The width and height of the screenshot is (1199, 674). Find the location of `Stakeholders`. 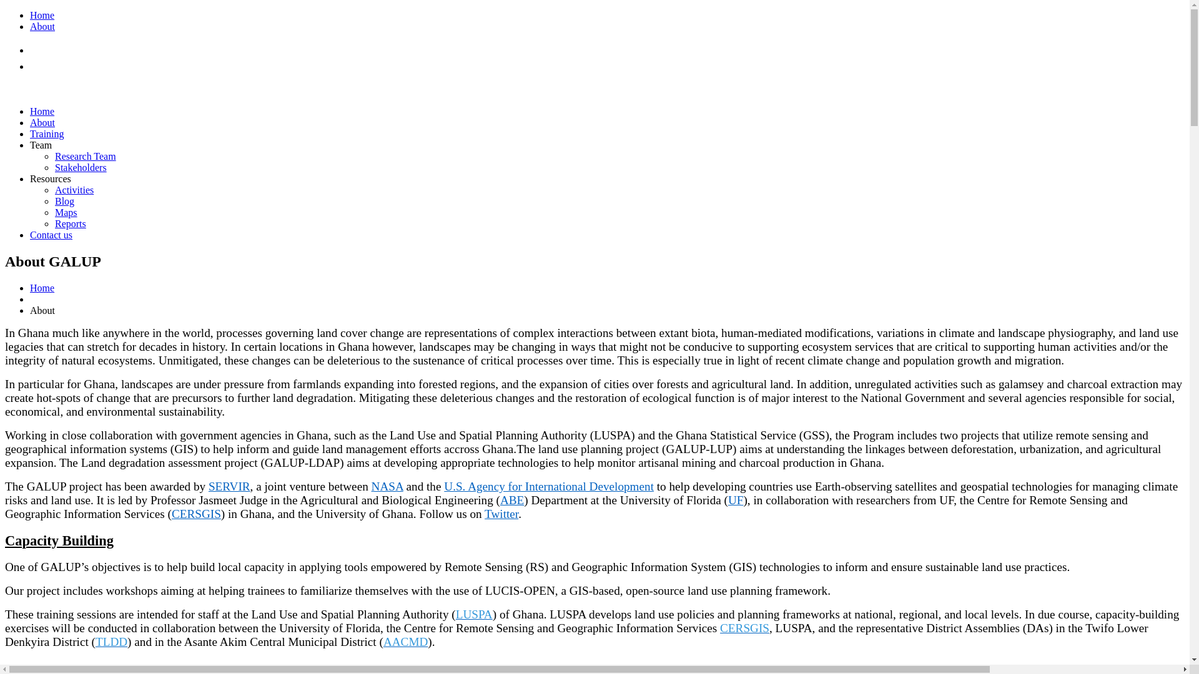

Stakeholders is located at coordinates (81, 167).